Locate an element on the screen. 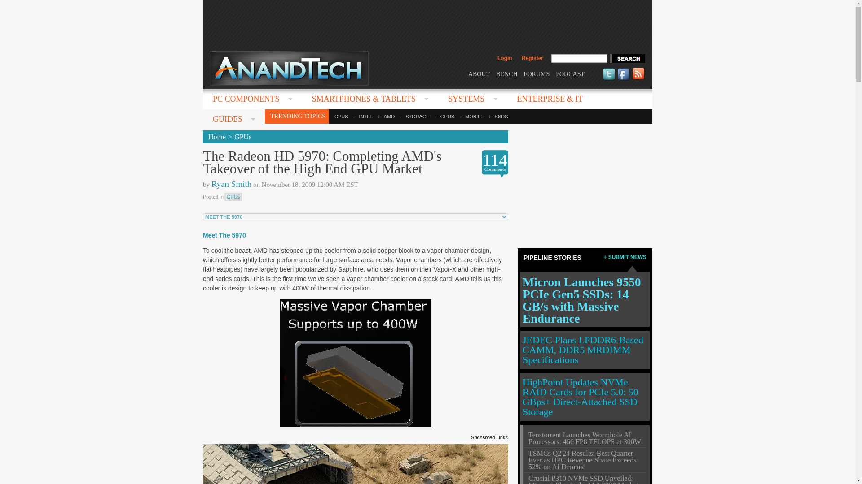 This screenshot has width=862, height=484. PODCAST is located at coordinates (570, 73).